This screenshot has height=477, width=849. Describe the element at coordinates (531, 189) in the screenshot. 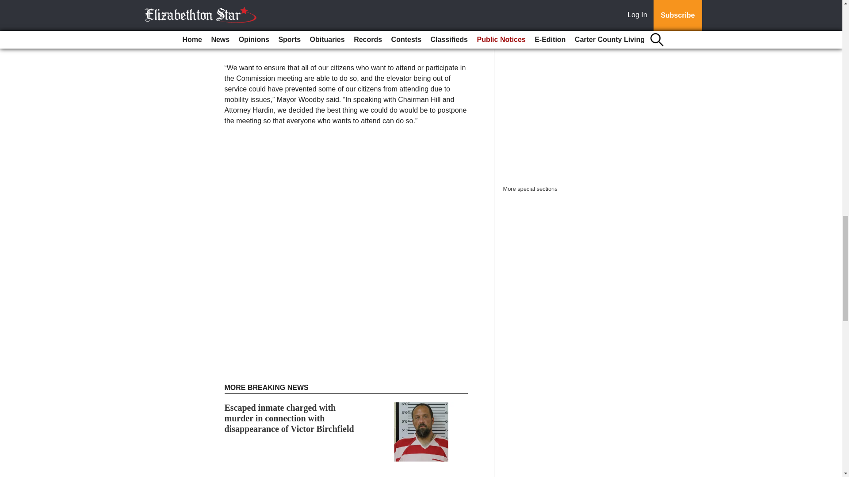

I see `More special sections` at that location.